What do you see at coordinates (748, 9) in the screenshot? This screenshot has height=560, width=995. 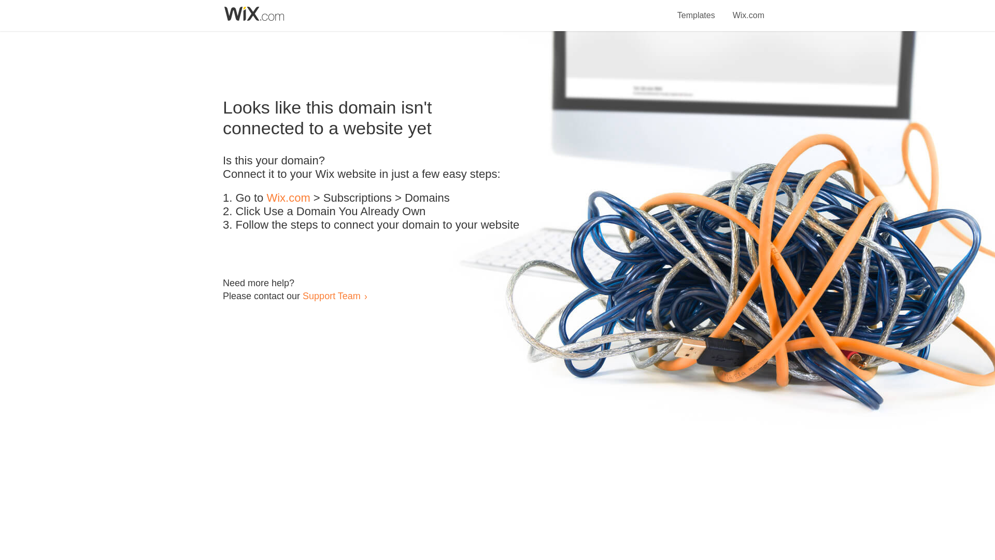 I see `Wix.com` at bounding box center [748, 9].